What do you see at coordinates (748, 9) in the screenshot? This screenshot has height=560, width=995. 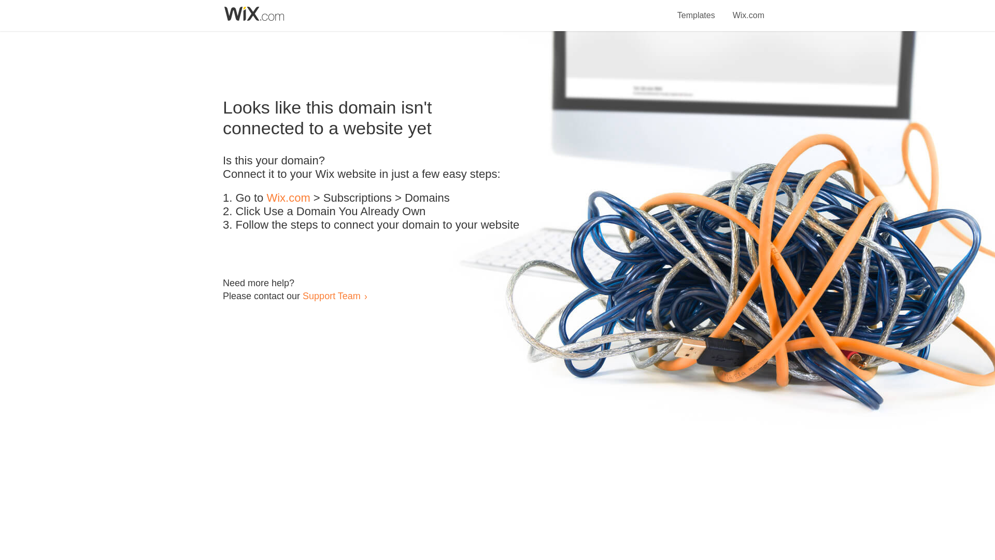 I see `Wix.com` at bounding box center [748, 9].